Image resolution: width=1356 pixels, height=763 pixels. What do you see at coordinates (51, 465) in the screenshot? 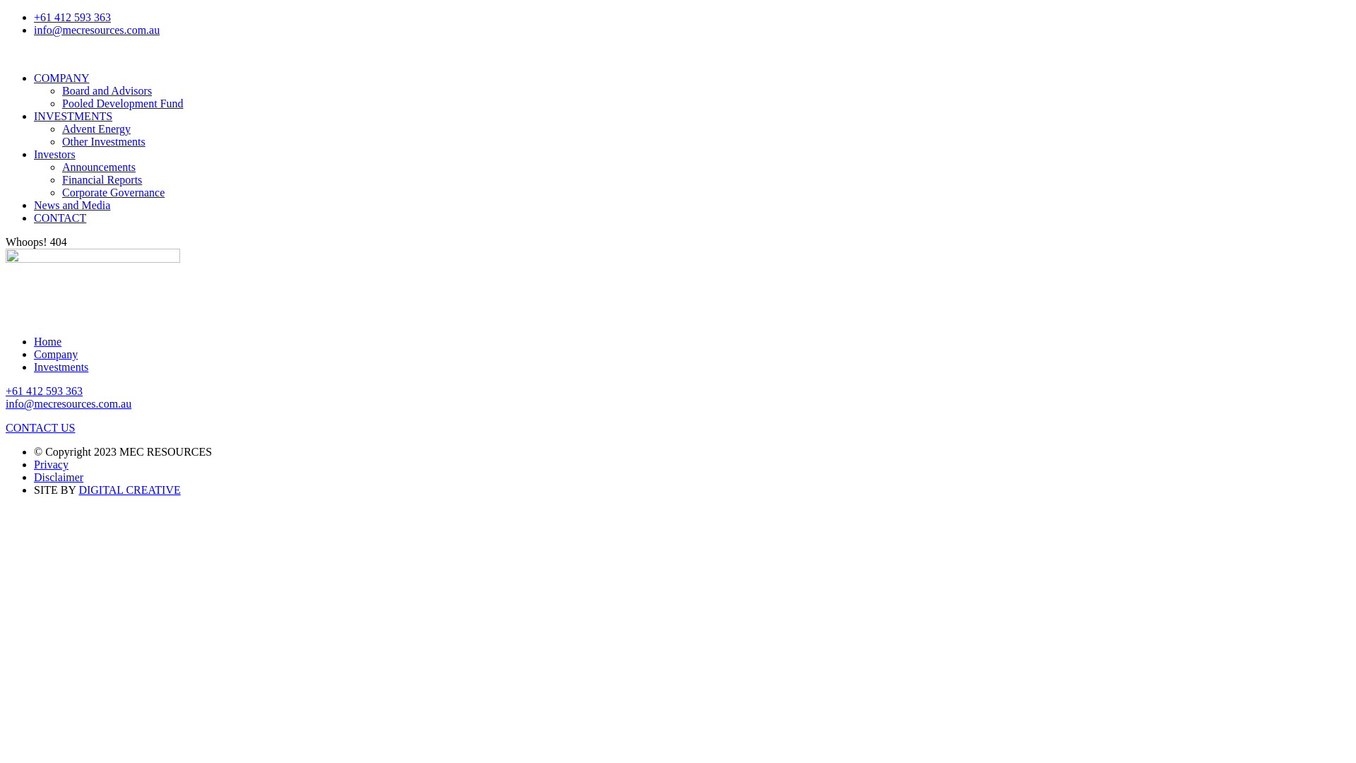
I see `Privacy` at bounding box center [51, 465].